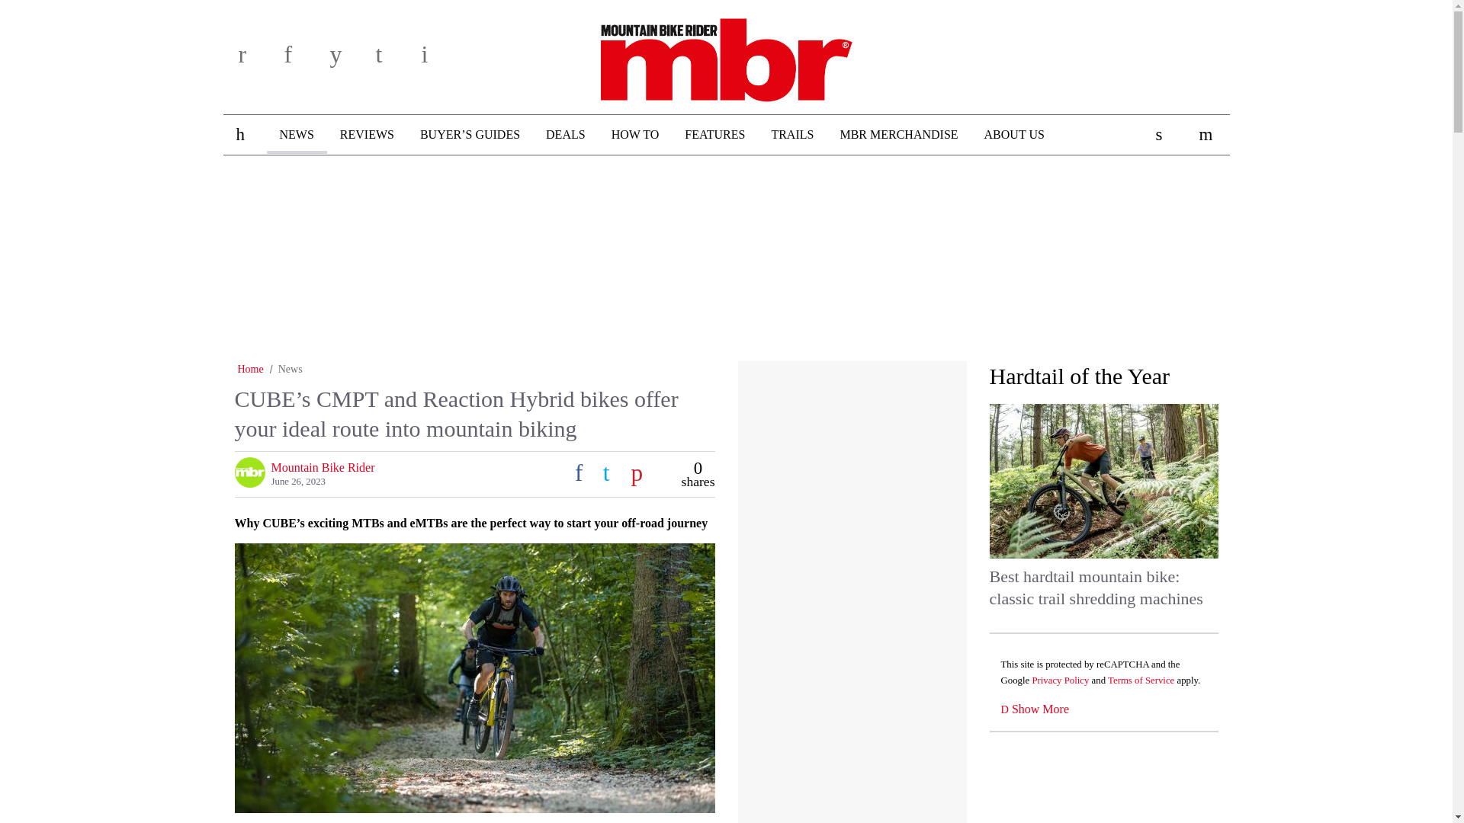 This screenshot has height=823, width=1464. What do you see at coordinates (296, 134) in the screenshot?
I see `NEWS` at bounding box center [296, 134].